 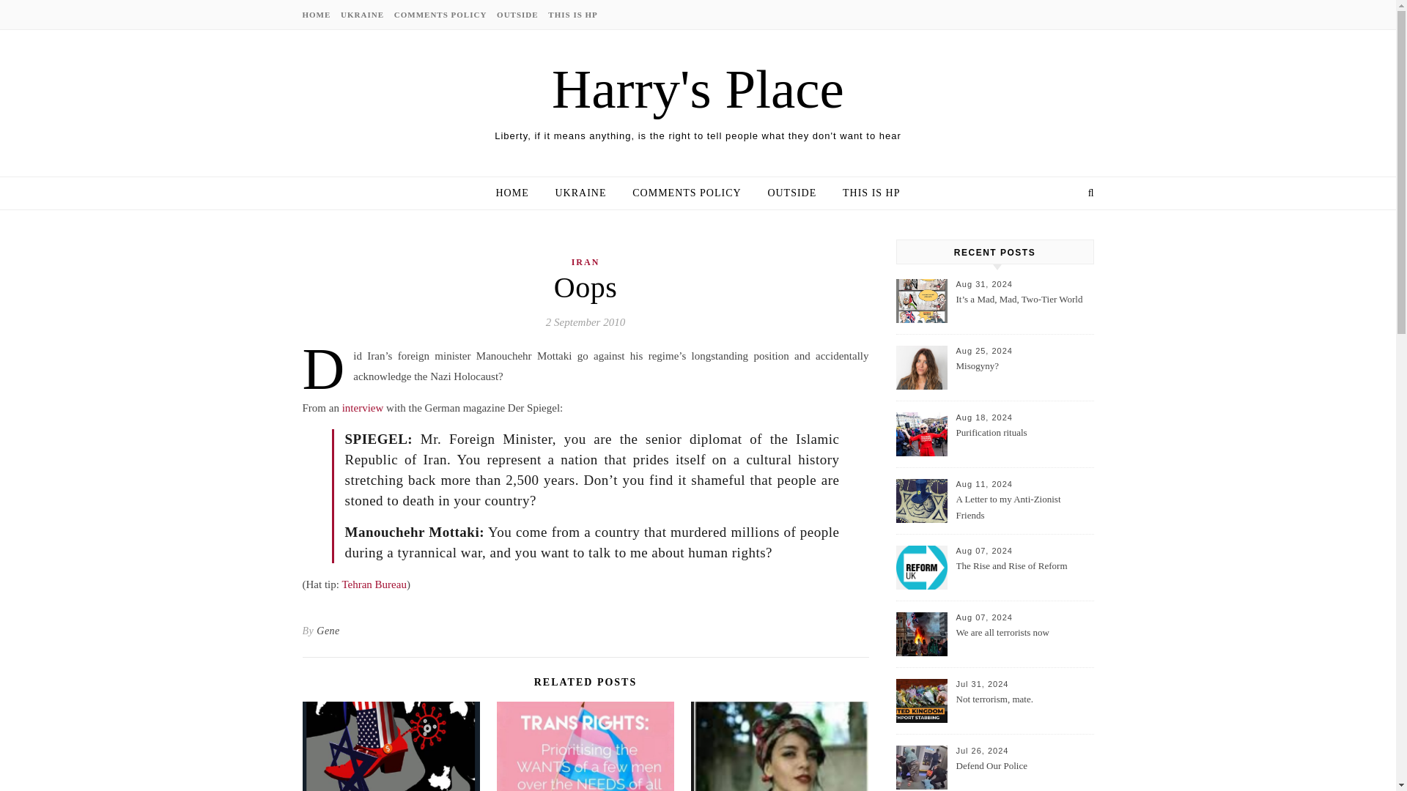 What do you see at coordinates (517, 15) in the screenshot?
I see `OUTSIDE` at bounding box center [517, 15].